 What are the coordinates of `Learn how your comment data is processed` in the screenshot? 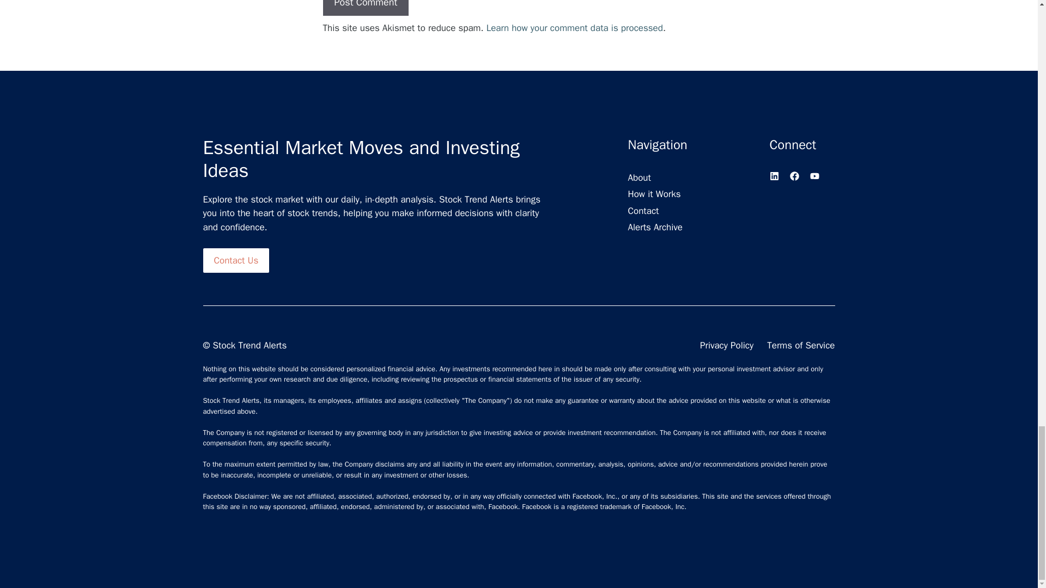 It's located at (574, 28).